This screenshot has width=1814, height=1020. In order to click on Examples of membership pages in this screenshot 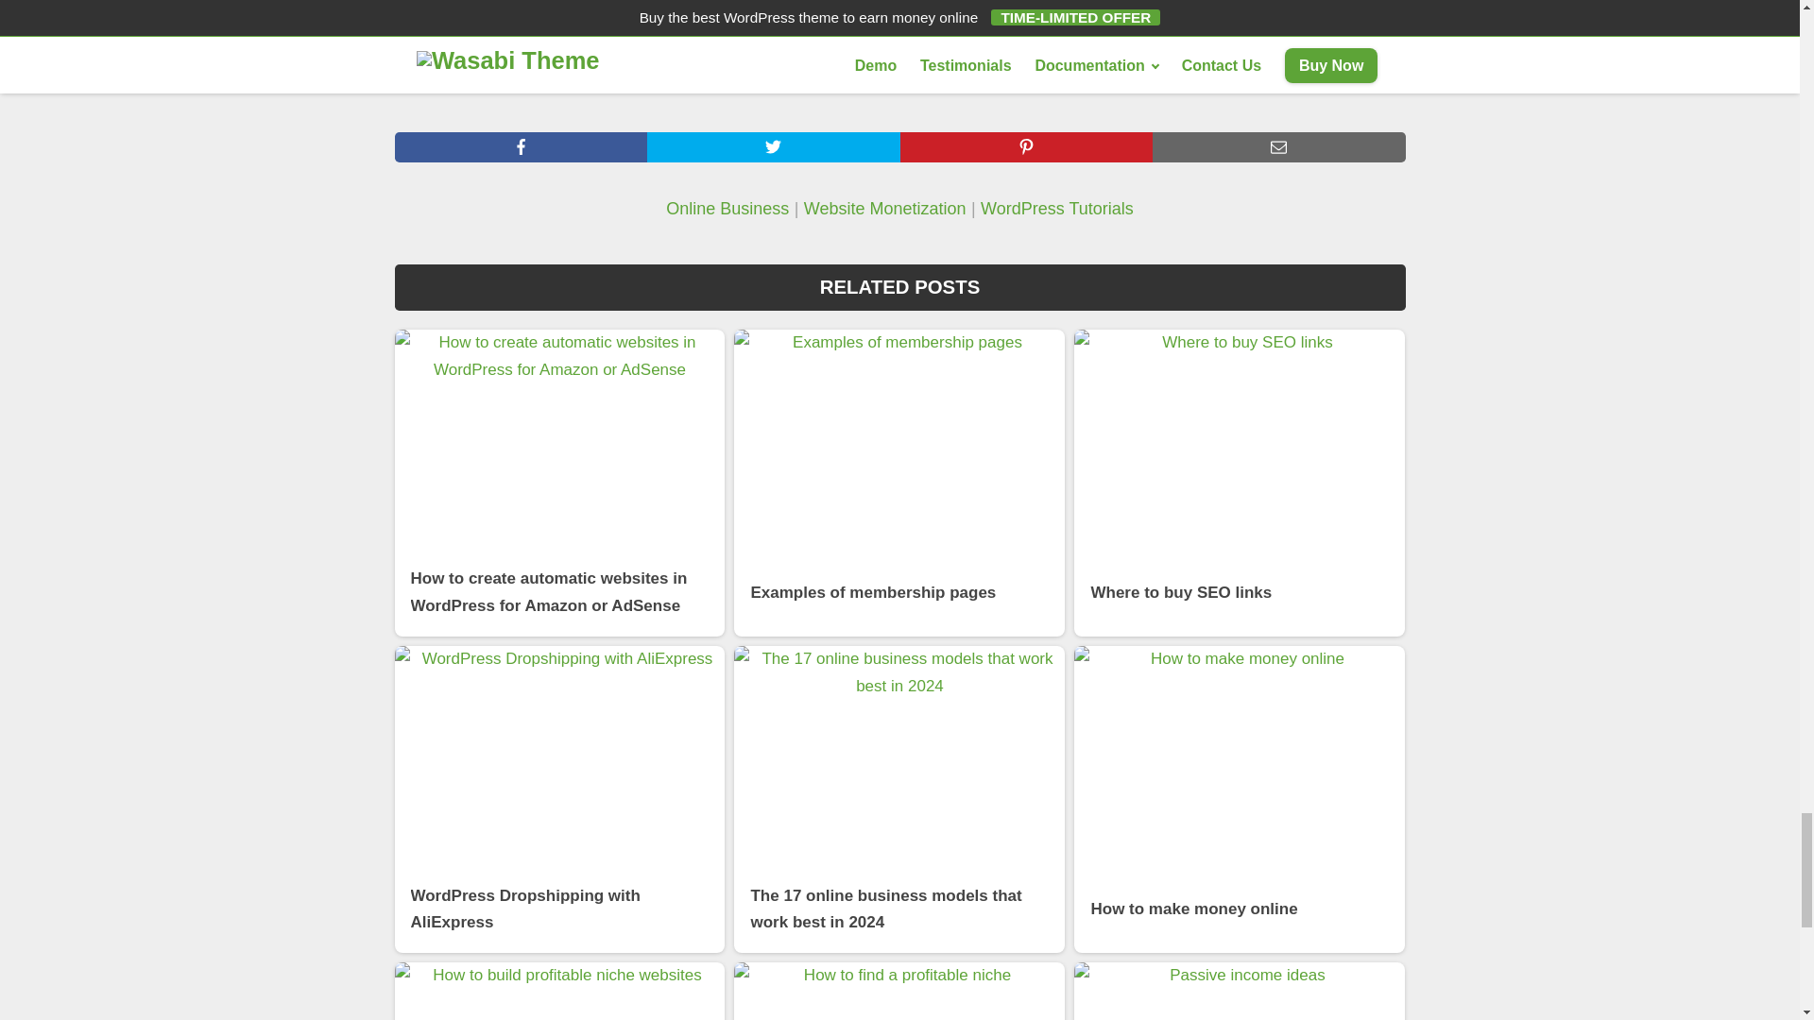, I will do `click(899, 482)`.